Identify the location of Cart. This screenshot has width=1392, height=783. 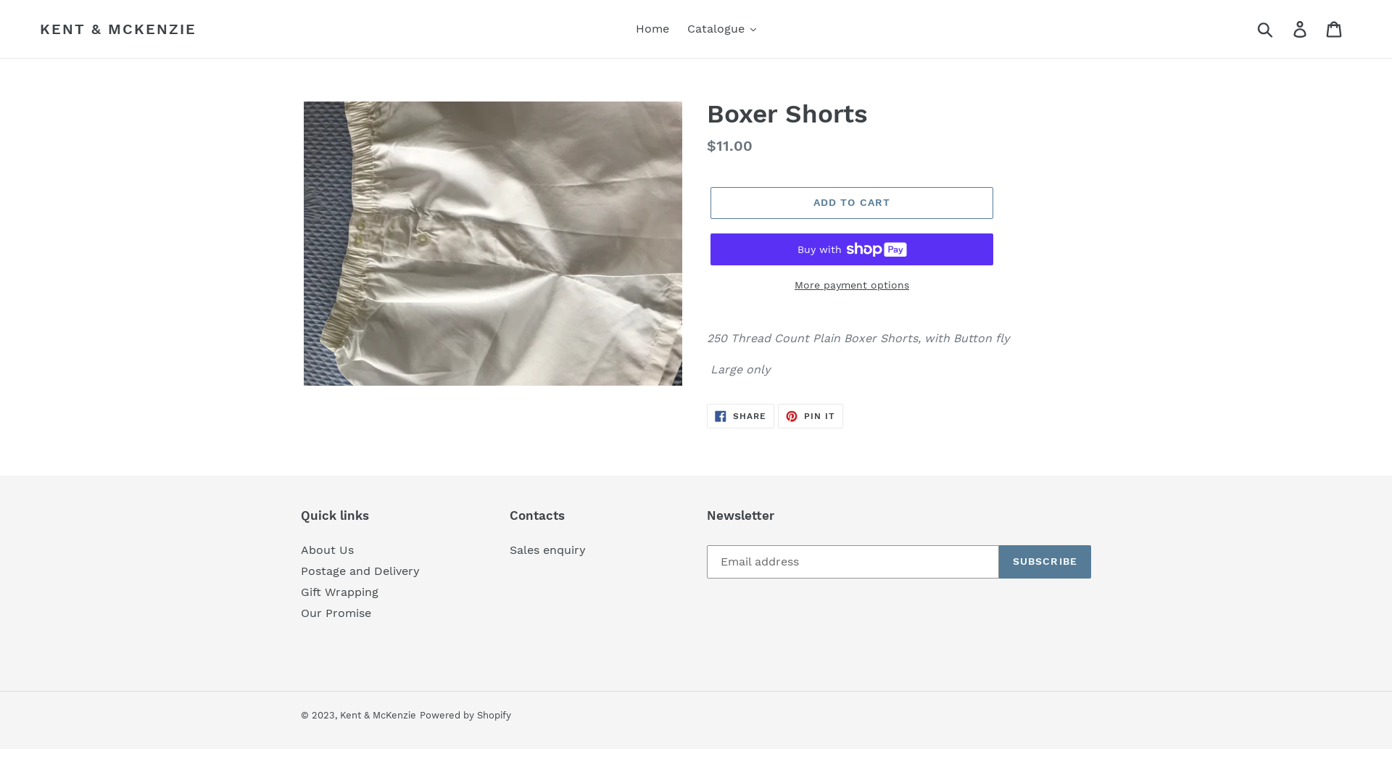
(1335, 29).